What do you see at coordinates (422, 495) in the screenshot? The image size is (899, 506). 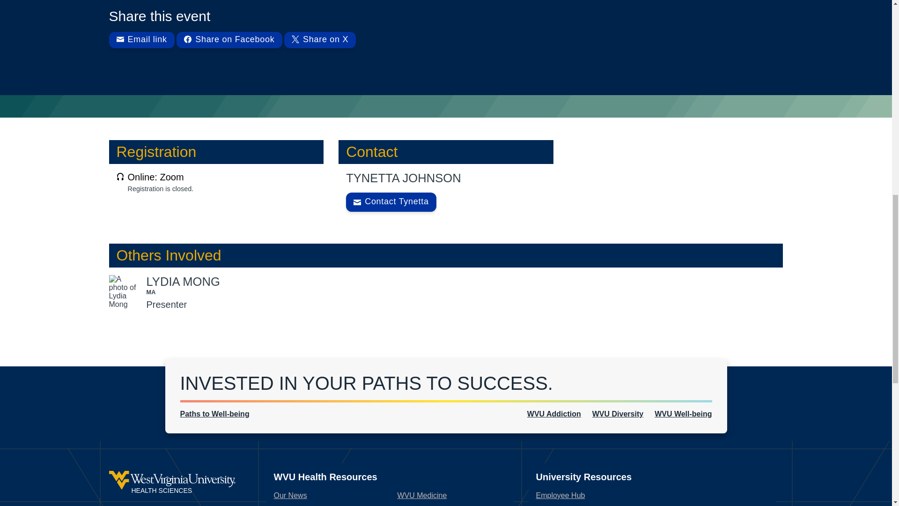 I see `WVU Medicine` at bounding box center [422, 495].